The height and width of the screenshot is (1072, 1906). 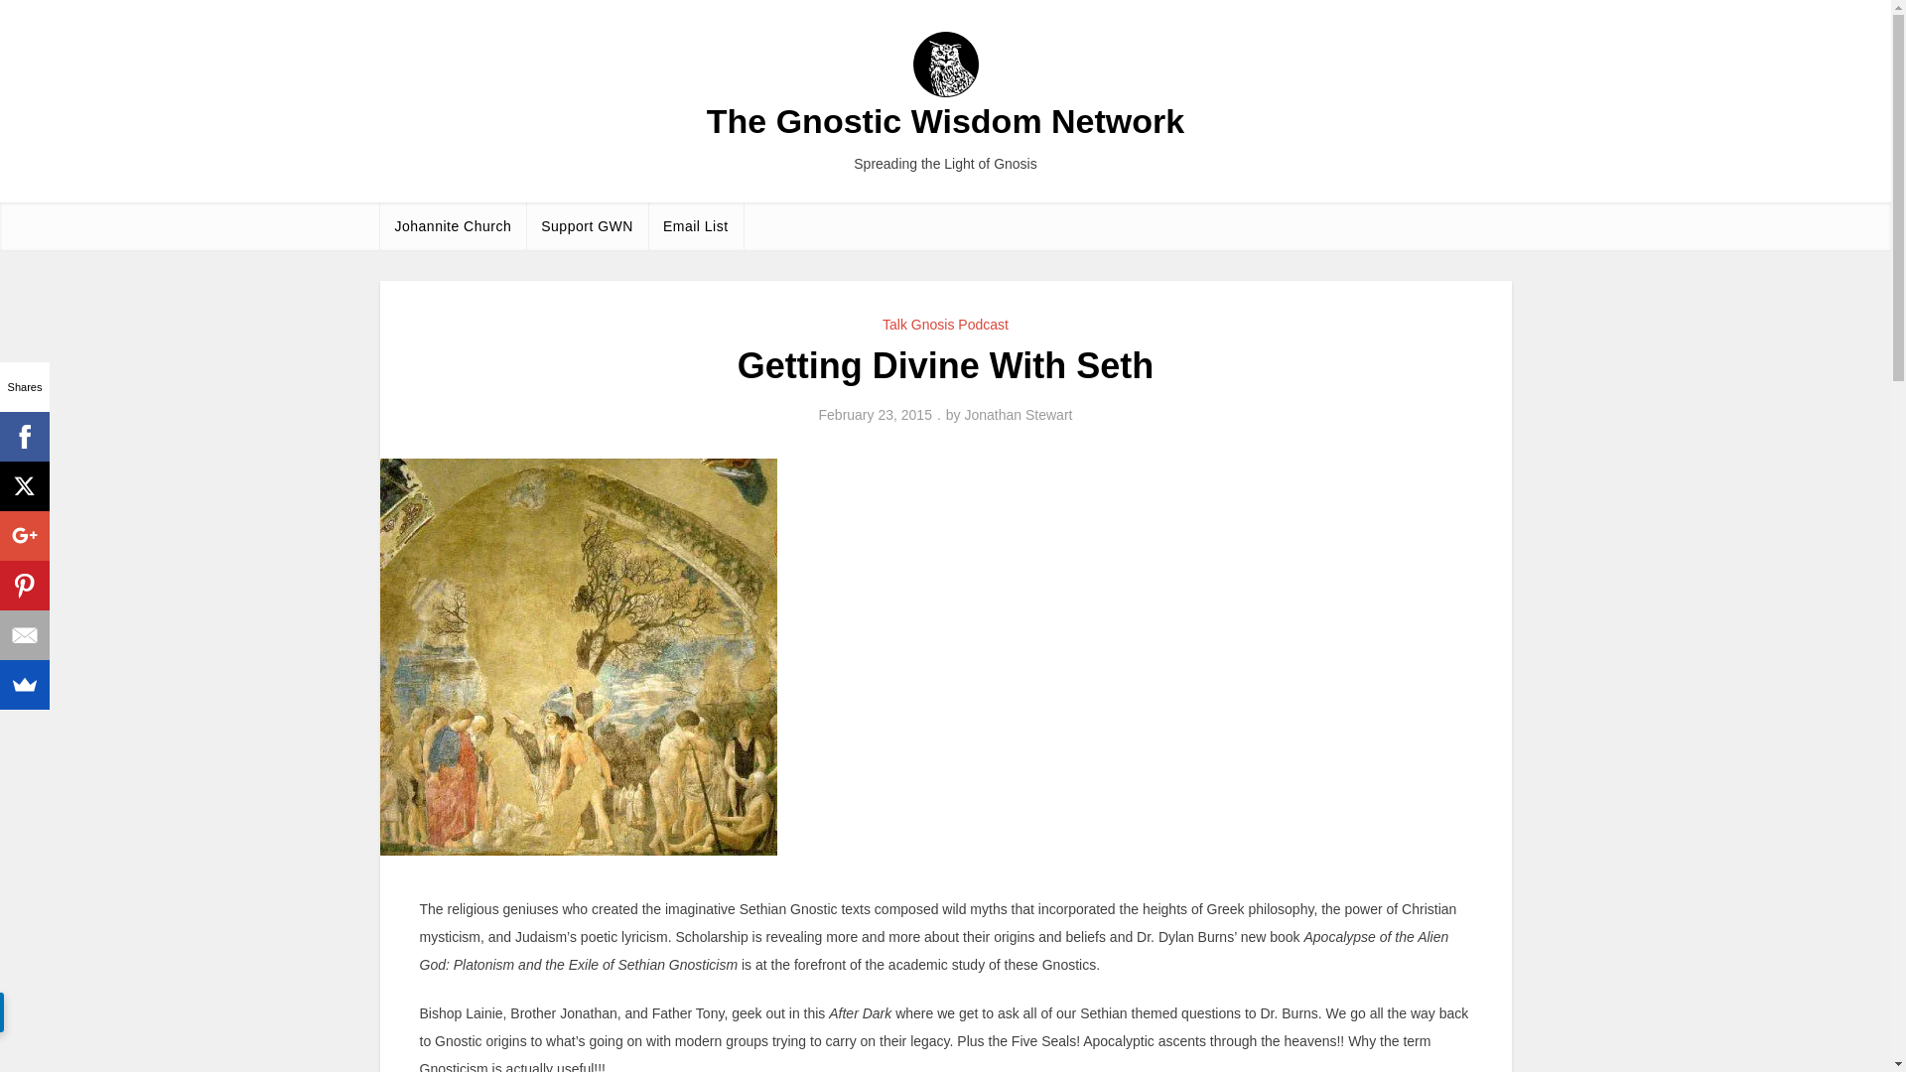 I want to click on Talk Gnosis Podcast, so click(x=945, y=324).